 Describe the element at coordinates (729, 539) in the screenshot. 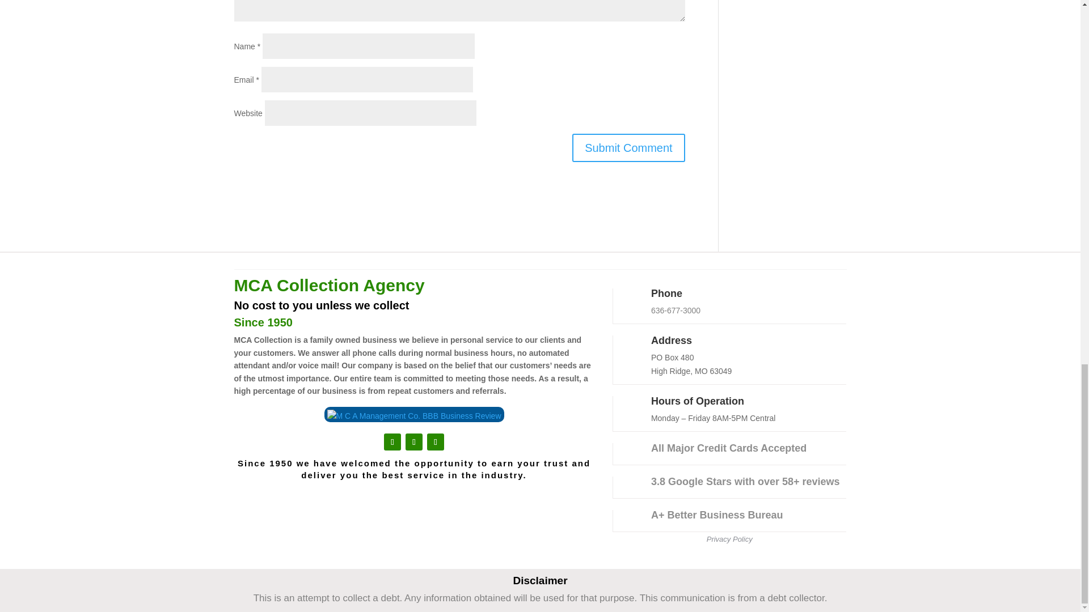

I see `Privacy Policy` at that location.